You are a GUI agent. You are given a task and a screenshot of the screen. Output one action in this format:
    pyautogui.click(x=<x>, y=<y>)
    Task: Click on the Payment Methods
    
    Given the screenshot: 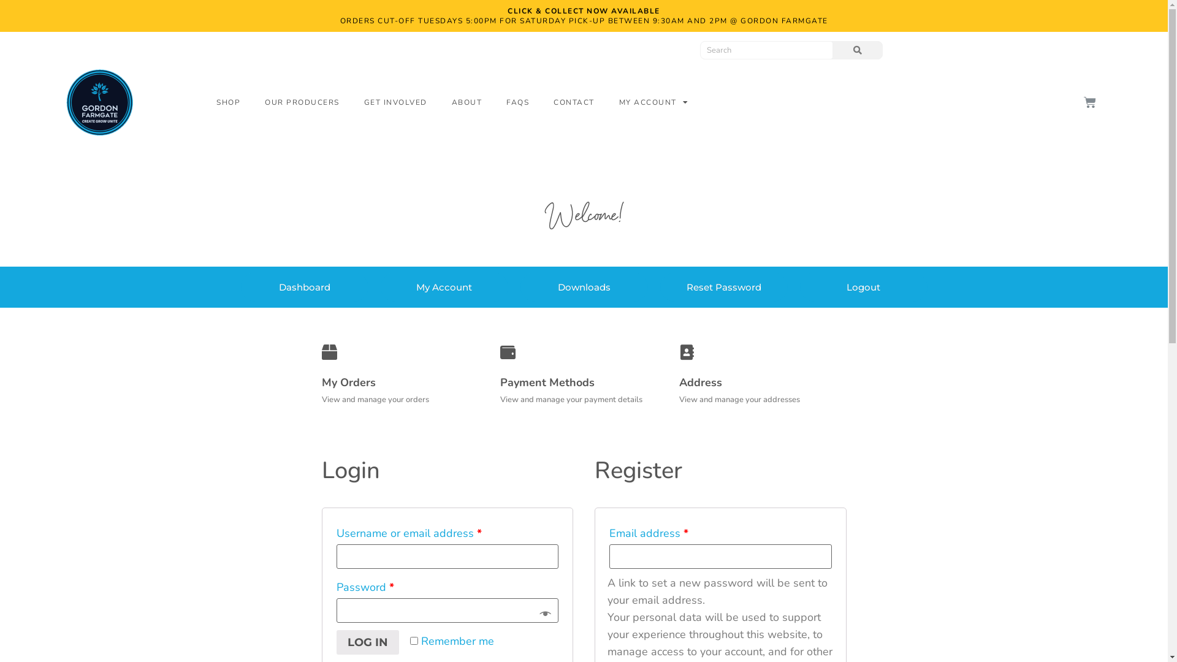 What is the action you would take?
    pyautogui.click(x=547, y=382)
    